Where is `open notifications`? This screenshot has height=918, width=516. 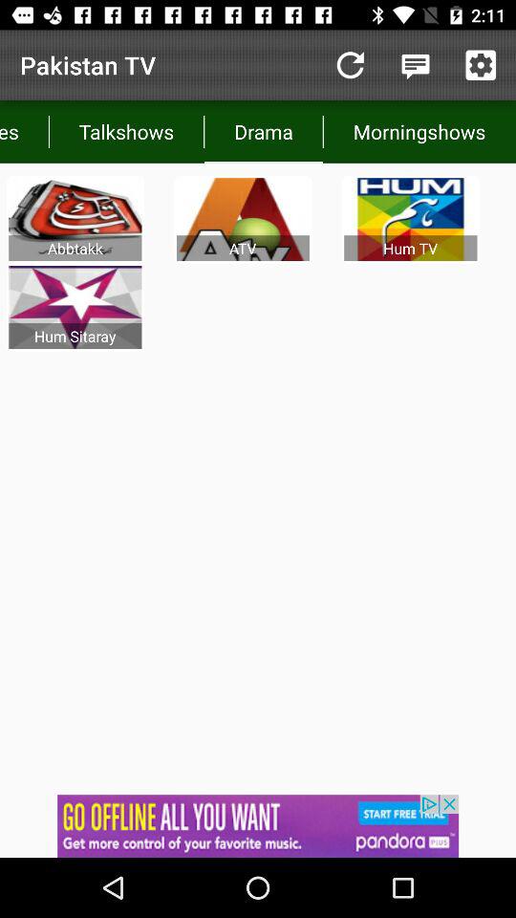 open notifications is located at coordinates (415, 65).